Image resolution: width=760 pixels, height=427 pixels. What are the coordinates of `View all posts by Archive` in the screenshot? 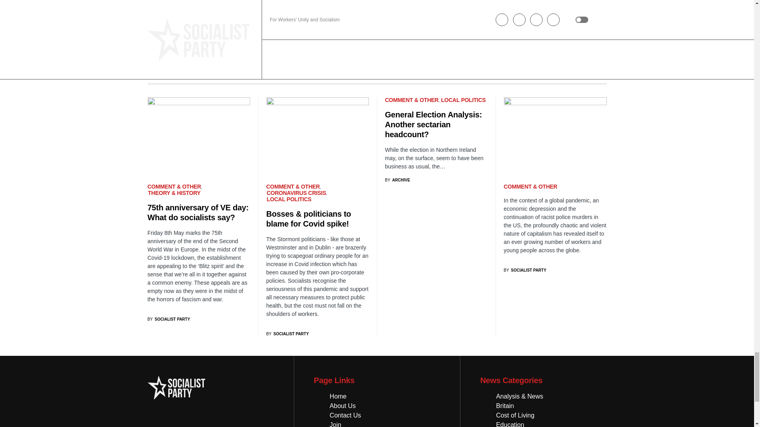 It's located at (397, 180).